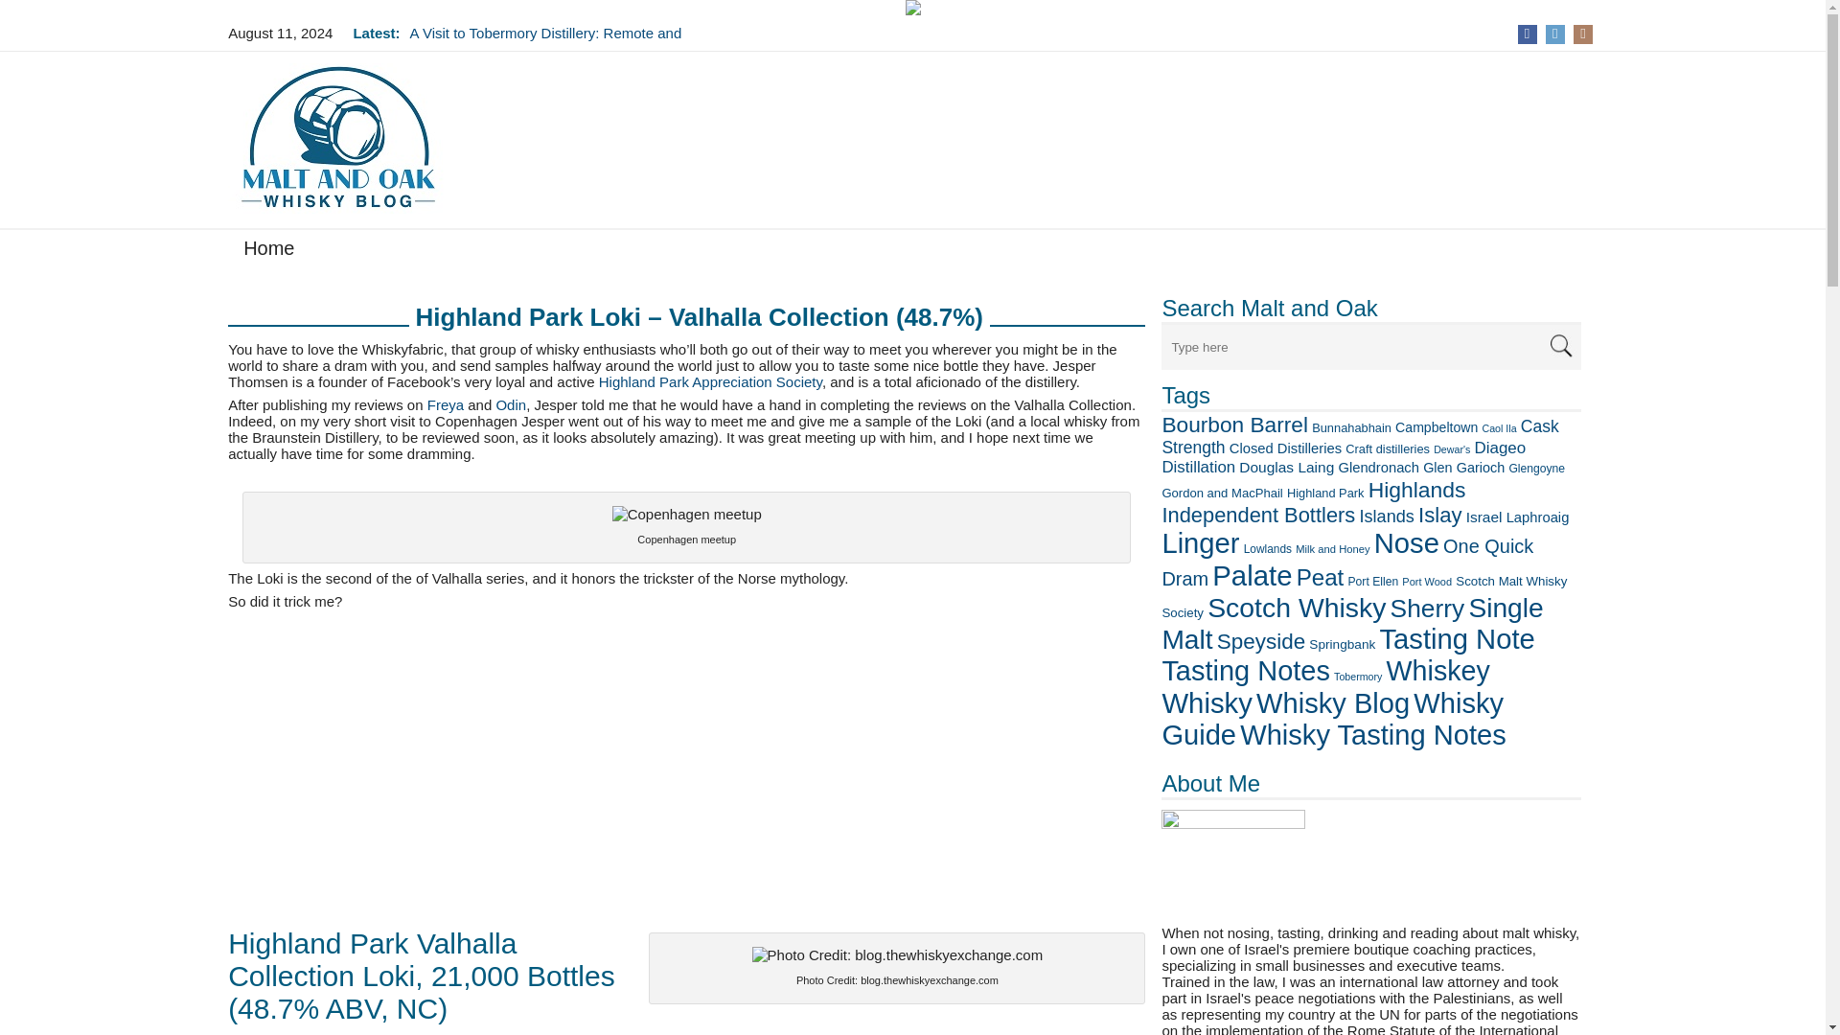  Describe the element at coordinates (1378, 467) in the screenshot. I see `Glendronach` at that location.